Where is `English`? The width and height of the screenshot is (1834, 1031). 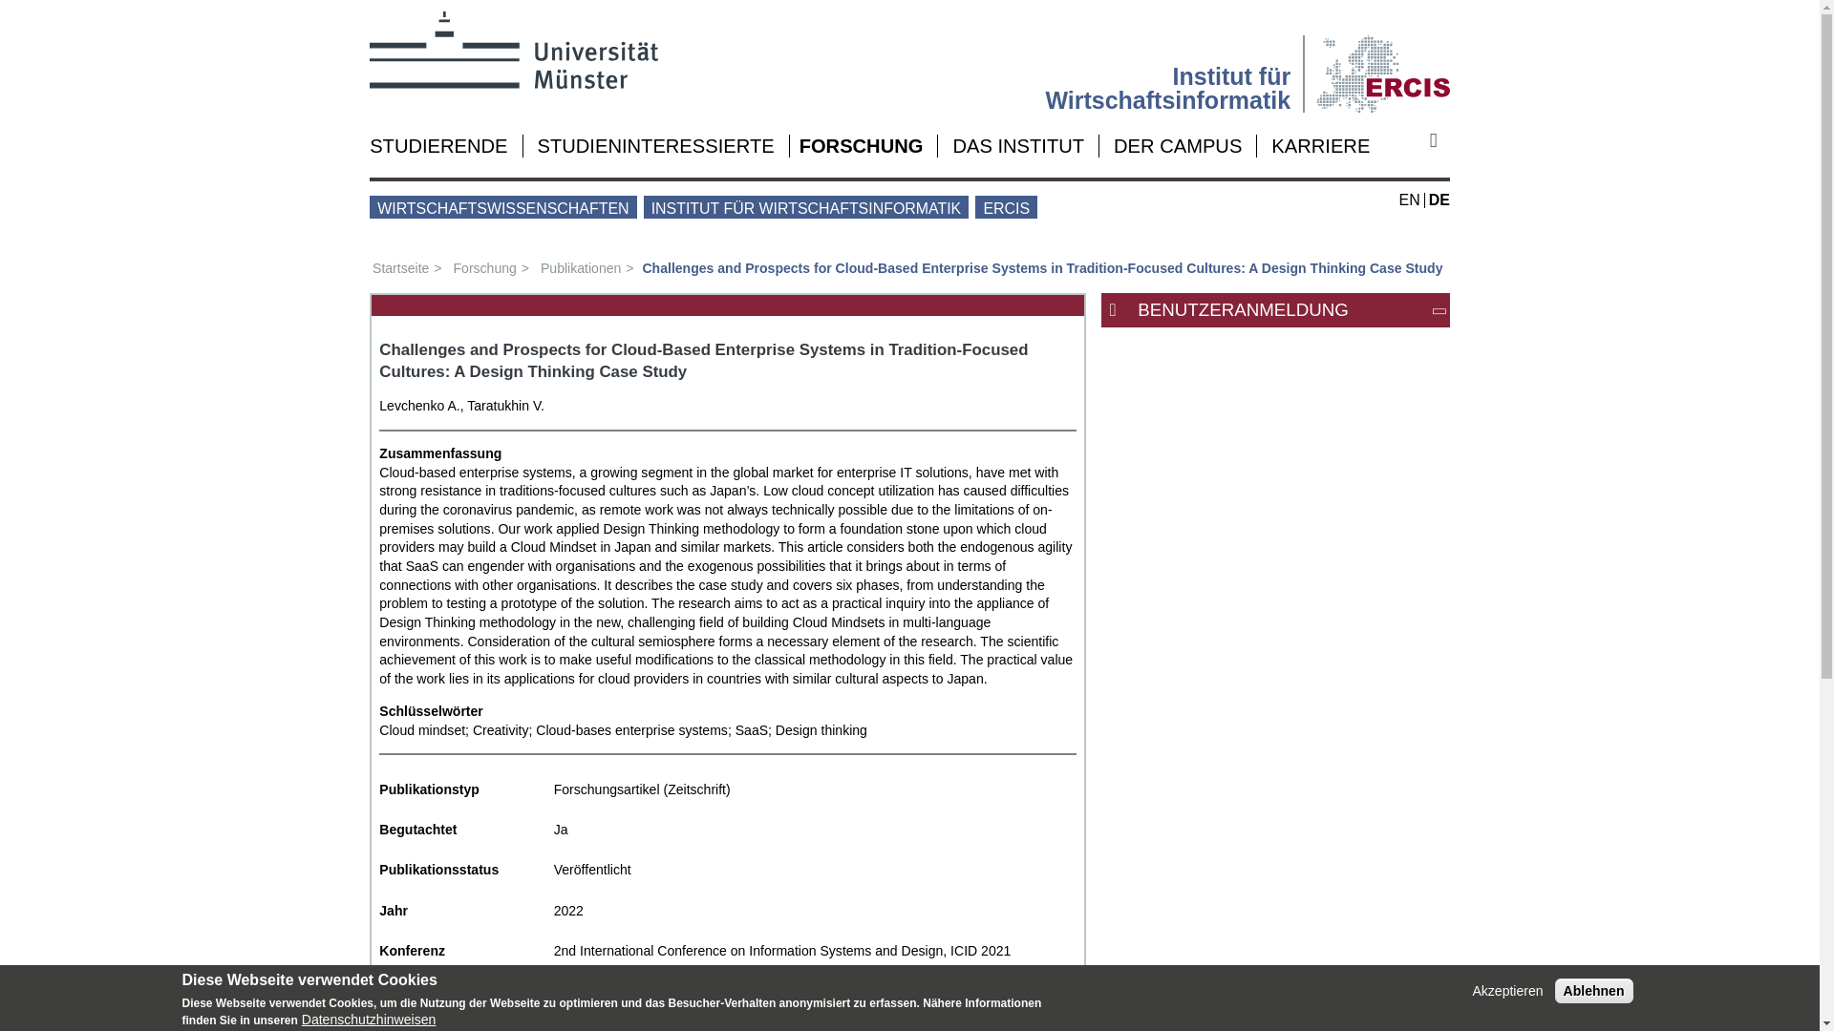
English is located at coordinates (1409, 200).